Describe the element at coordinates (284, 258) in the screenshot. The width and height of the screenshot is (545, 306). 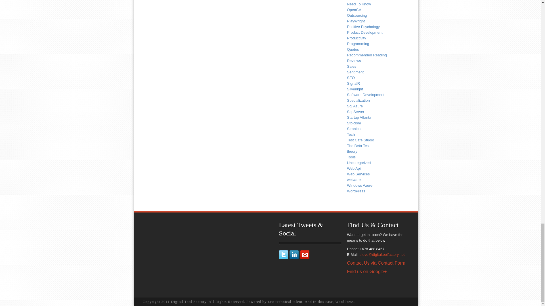
I see `Follow Us on Twitter` at that location.